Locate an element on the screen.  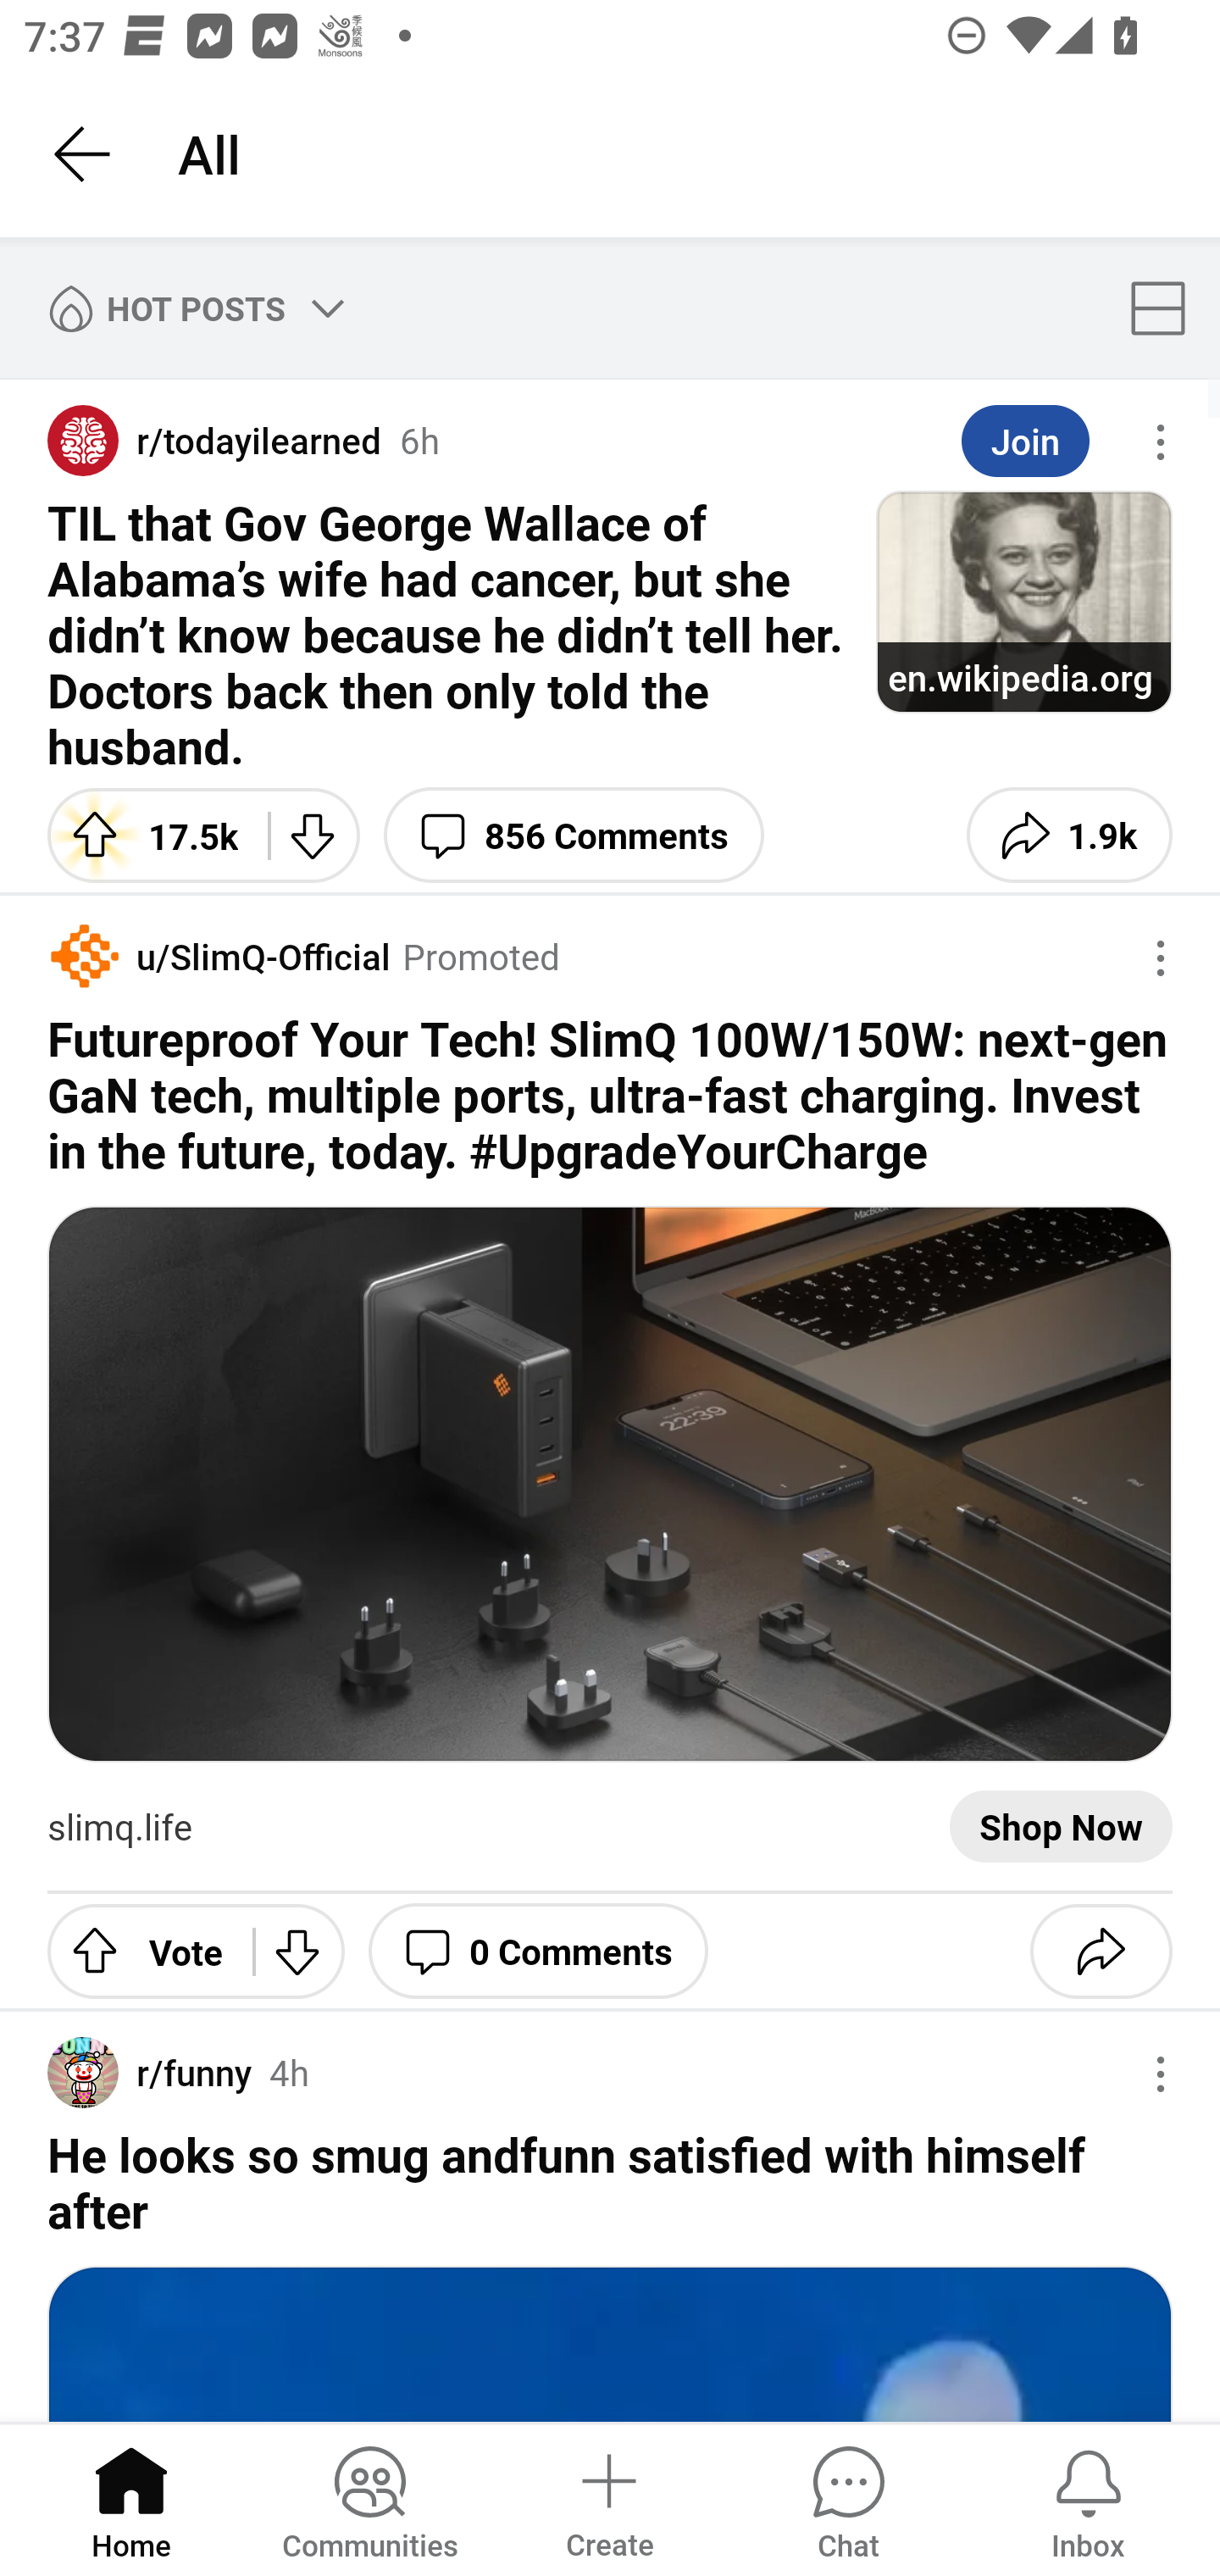
Inbox is located at coordinates (1088, 2498).